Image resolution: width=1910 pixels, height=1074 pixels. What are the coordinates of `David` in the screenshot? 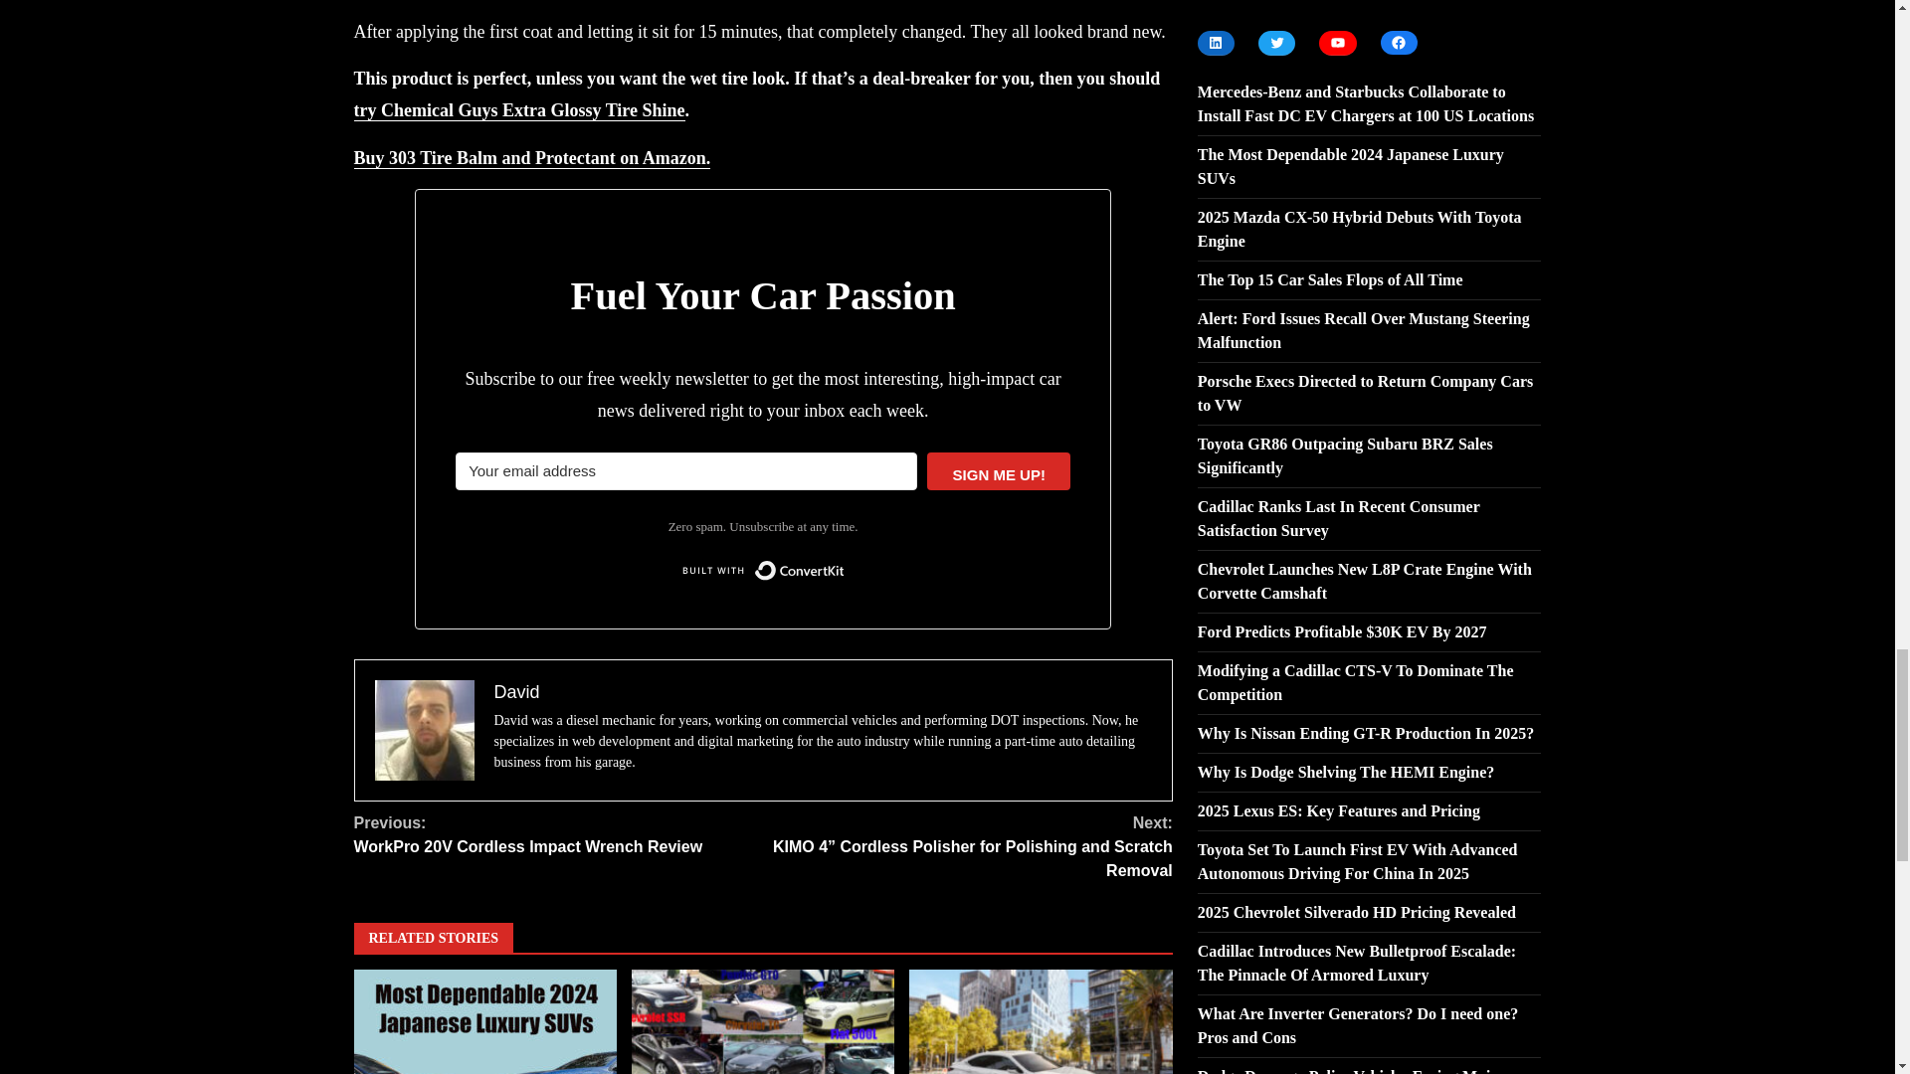 It's located at (515, 692).